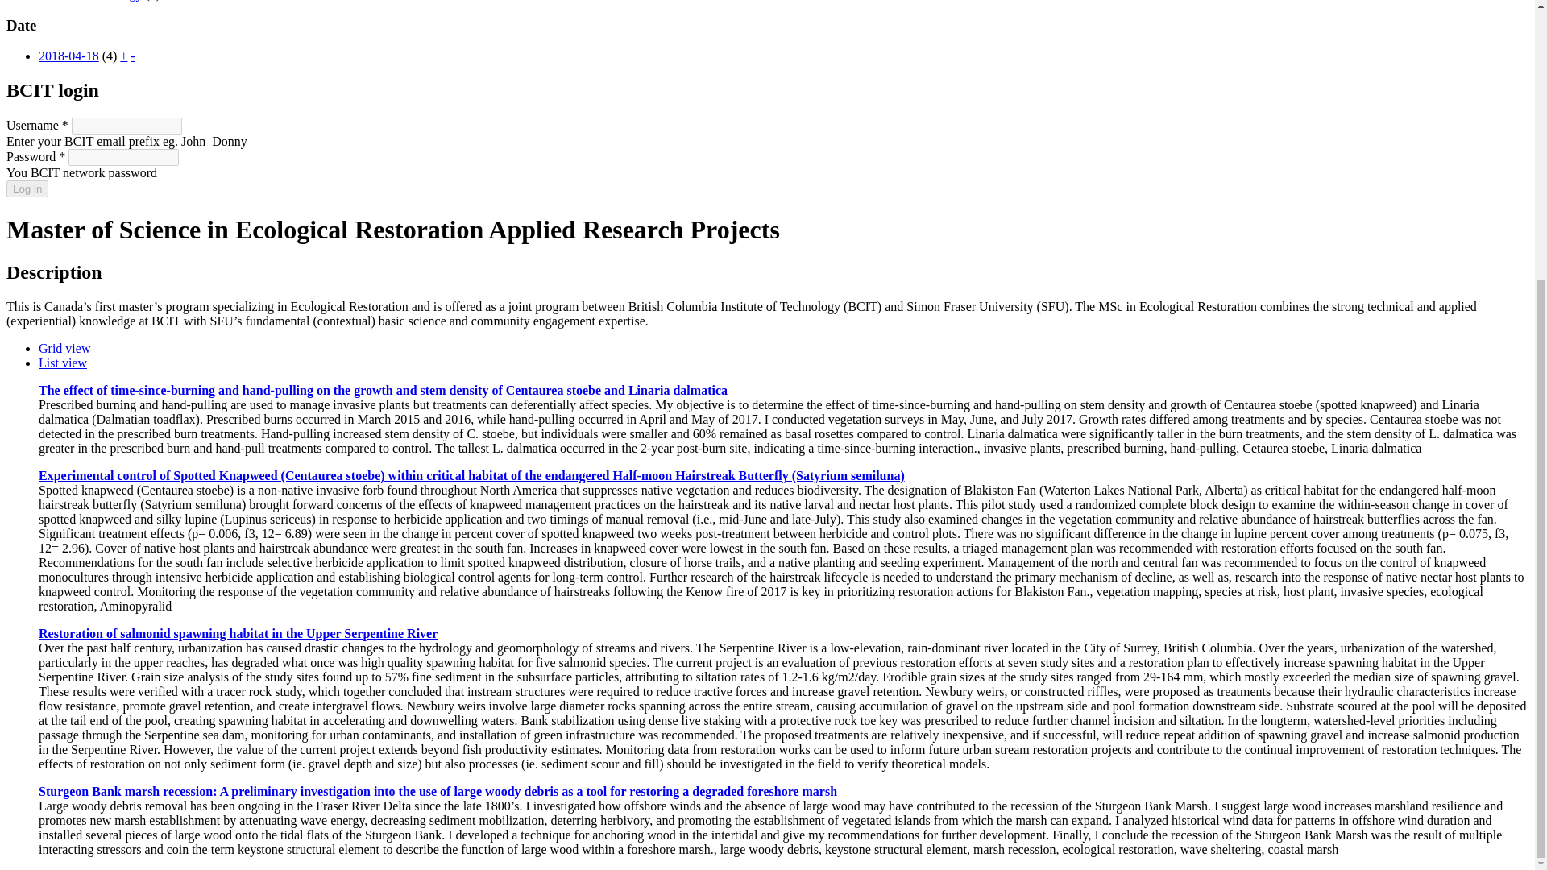  I want to click on Log in, so click(27, 188).